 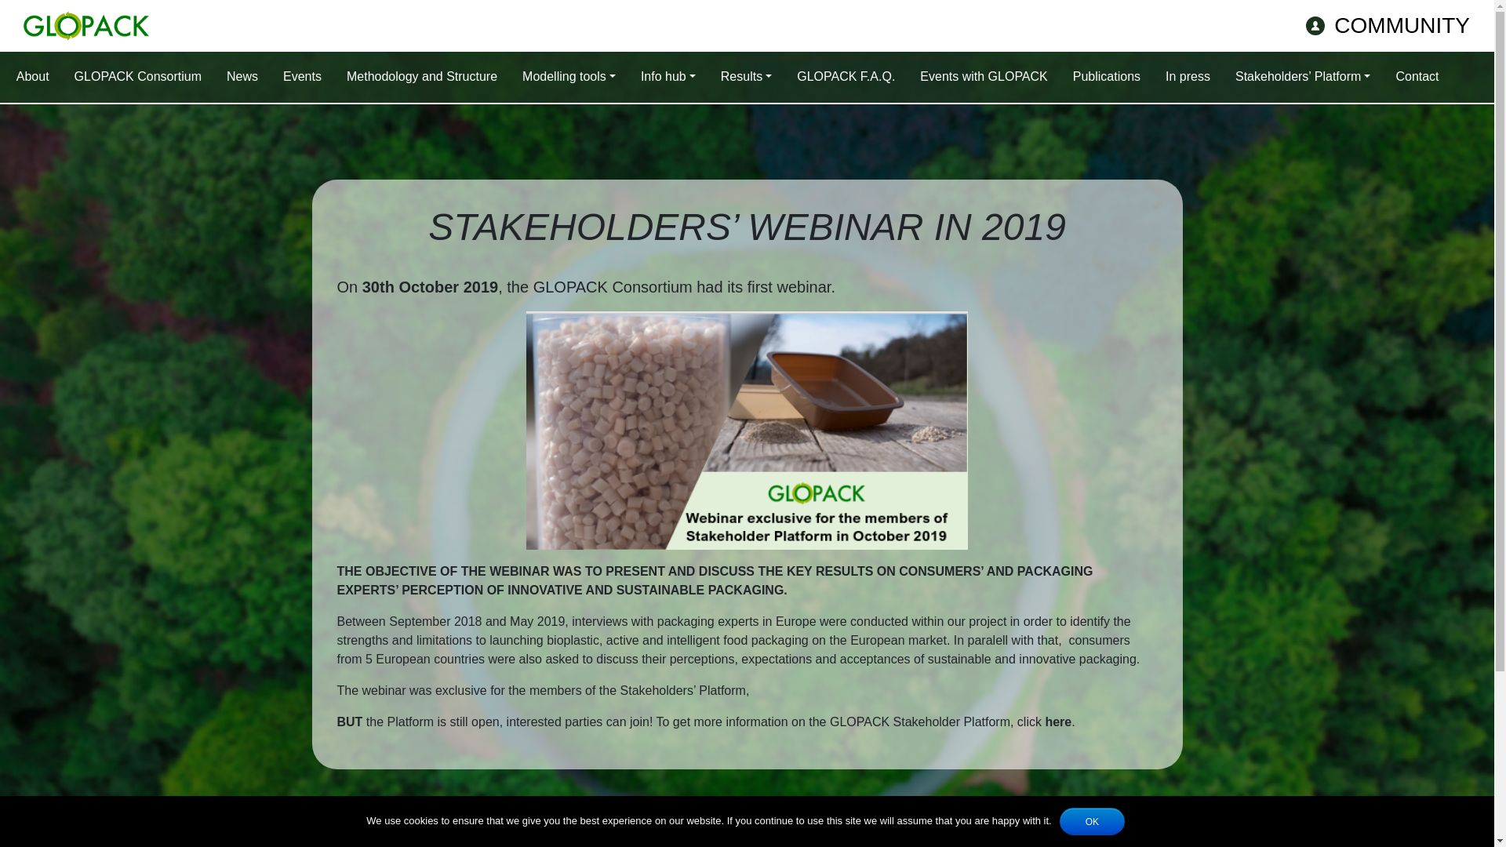 What do you see at coordinates (242, 76) in the screenshot?
I see `News` at bounding box center [242, 76].